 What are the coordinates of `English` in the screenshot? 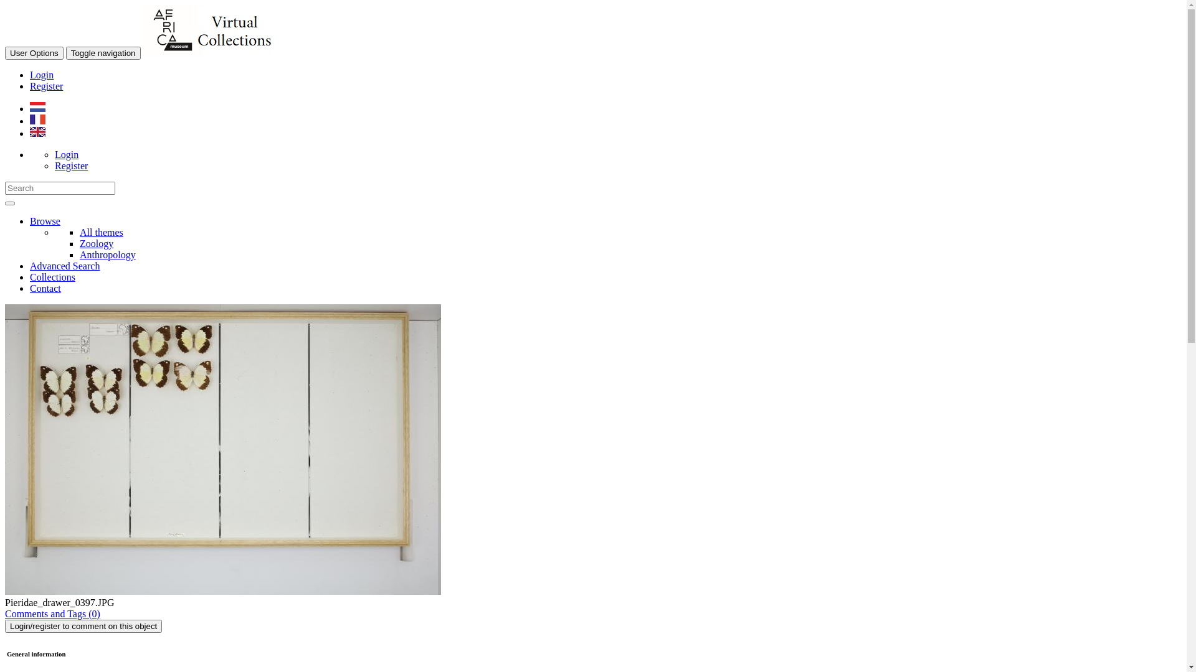 It's located at (37, 133).